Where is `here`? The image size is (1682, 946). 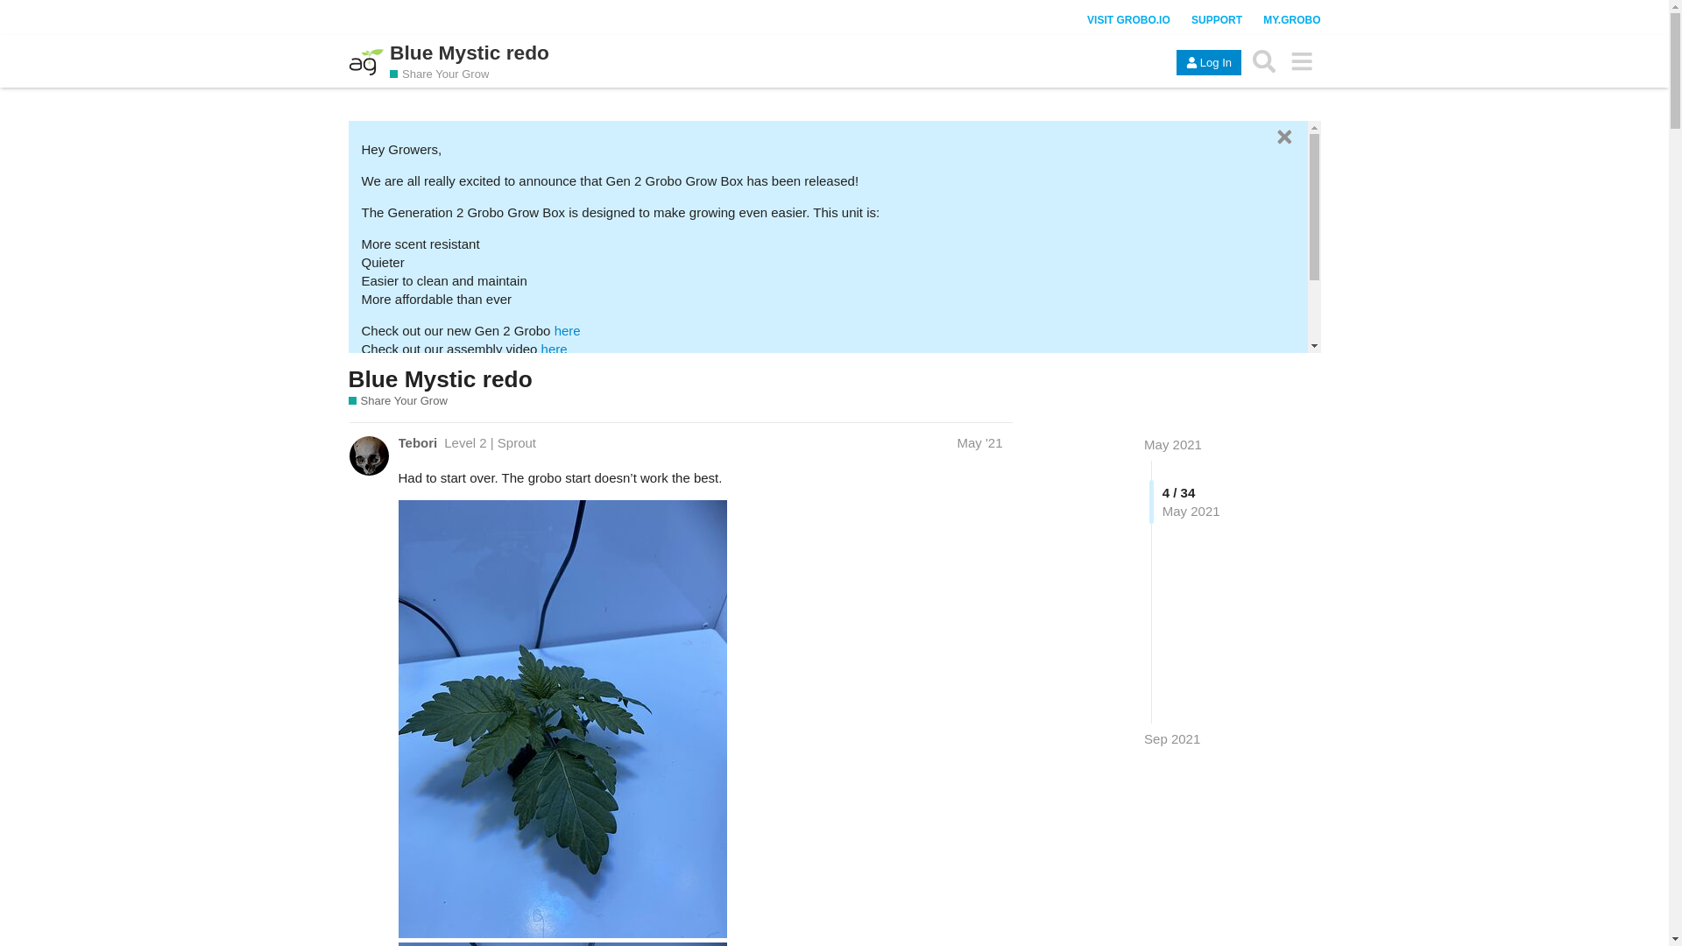
here is located at coordinates (568, 330).